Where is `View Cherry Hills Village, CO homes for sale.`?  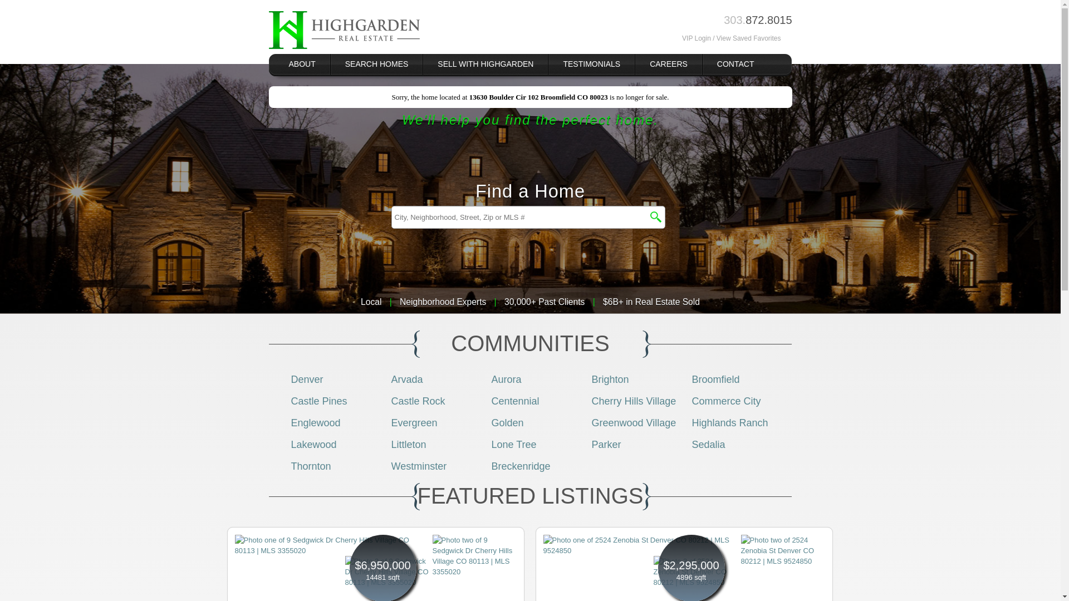
View Cherry Hills Village, CO homes for sale. is located at coordinates (633, 401).